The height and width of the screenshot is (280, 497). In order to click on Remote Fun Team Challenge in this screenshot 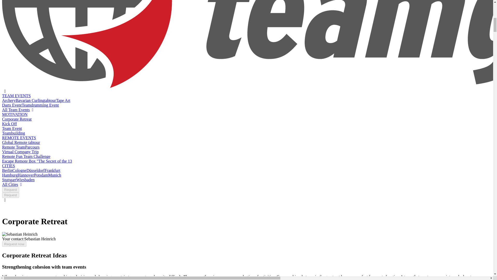, I will do `click(26, 157)`.